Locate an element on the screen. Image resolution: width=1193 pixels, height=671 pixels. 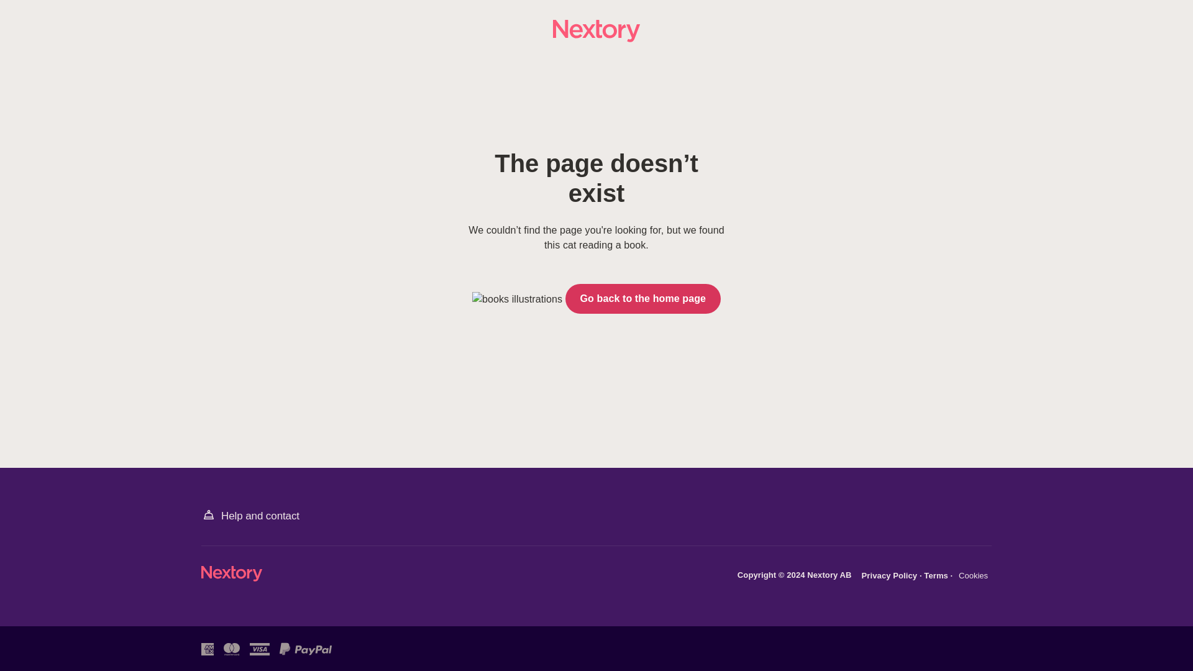
Visa is located at coordinates (259, 649).